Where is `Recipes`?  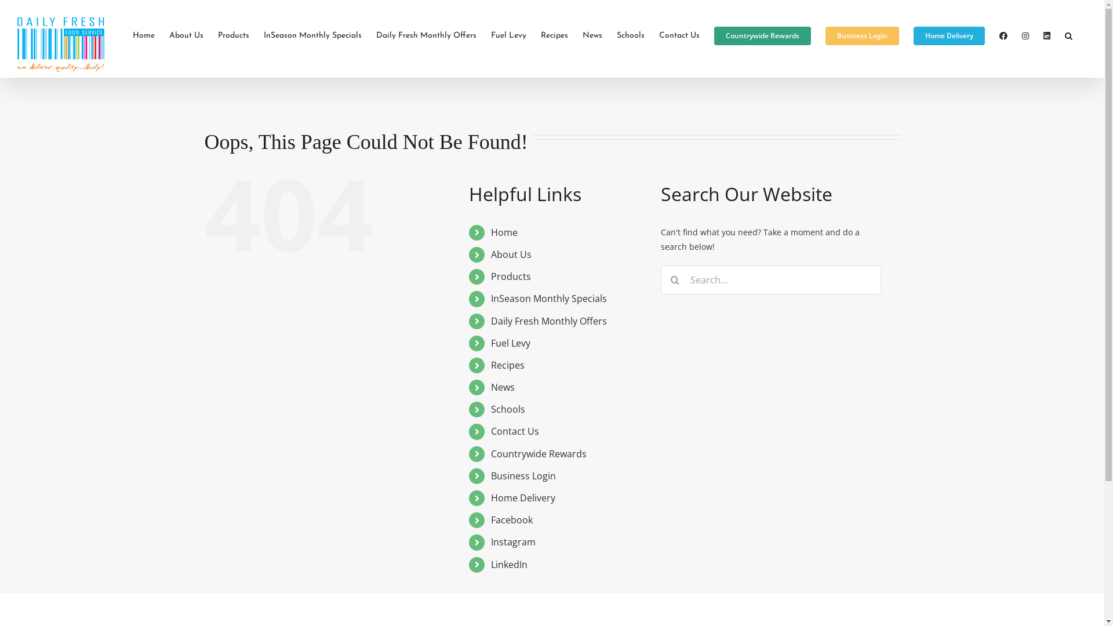 Recipes is located at coordinates (508, 365).